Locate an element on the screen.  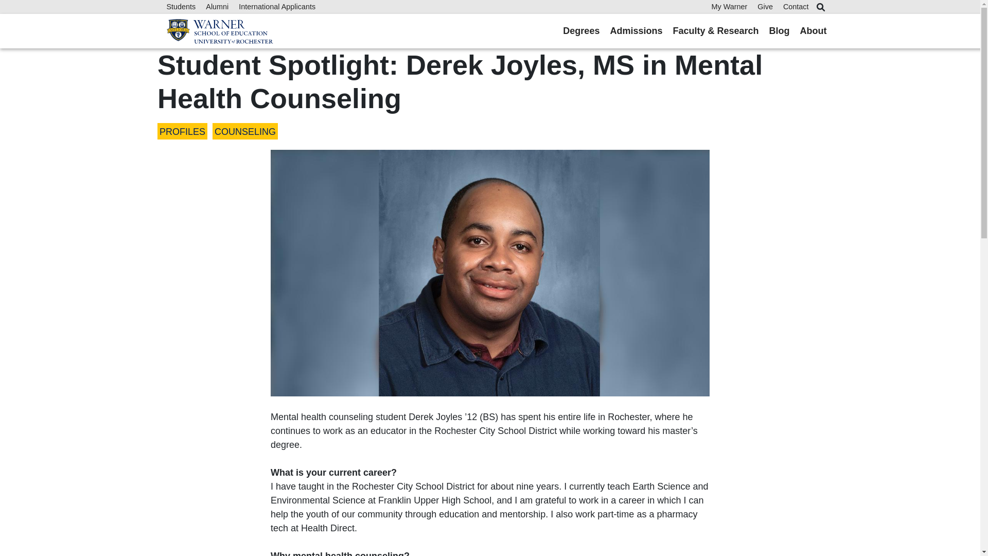
Contact is located at coordinates (796, 6).